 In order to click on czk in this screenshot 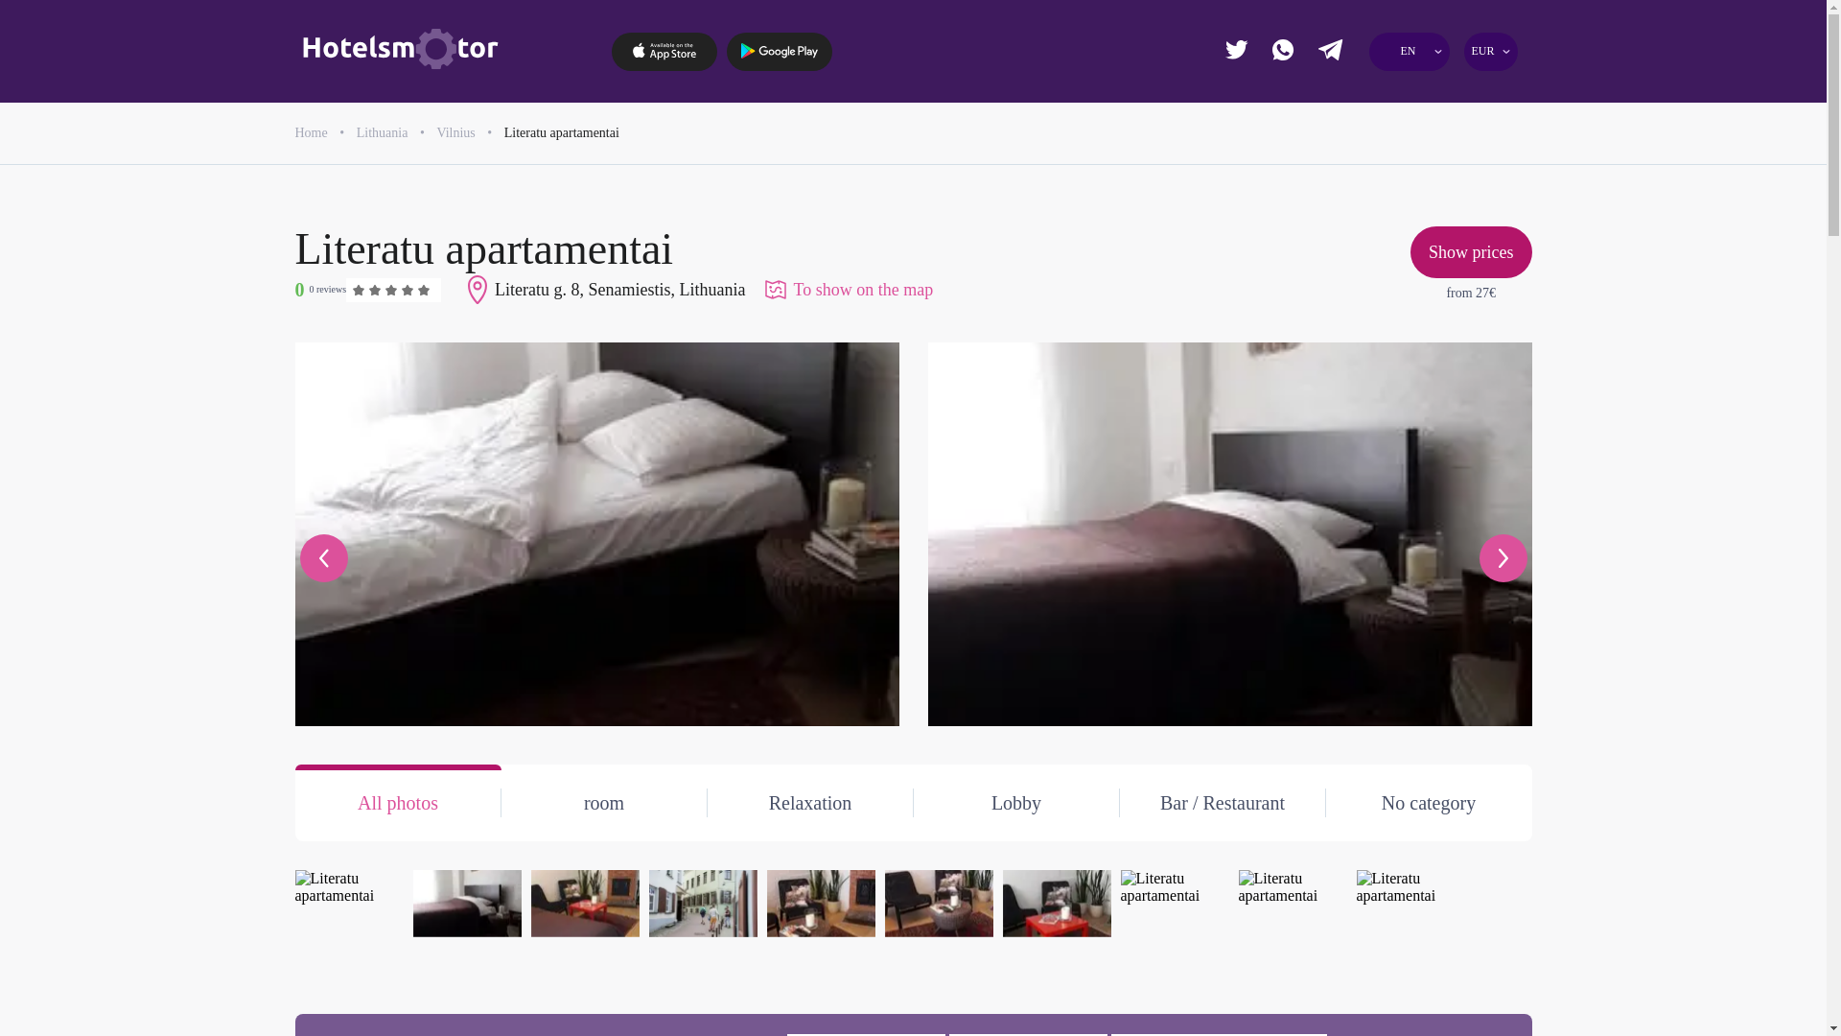, I will do `click(1475, 96)`.